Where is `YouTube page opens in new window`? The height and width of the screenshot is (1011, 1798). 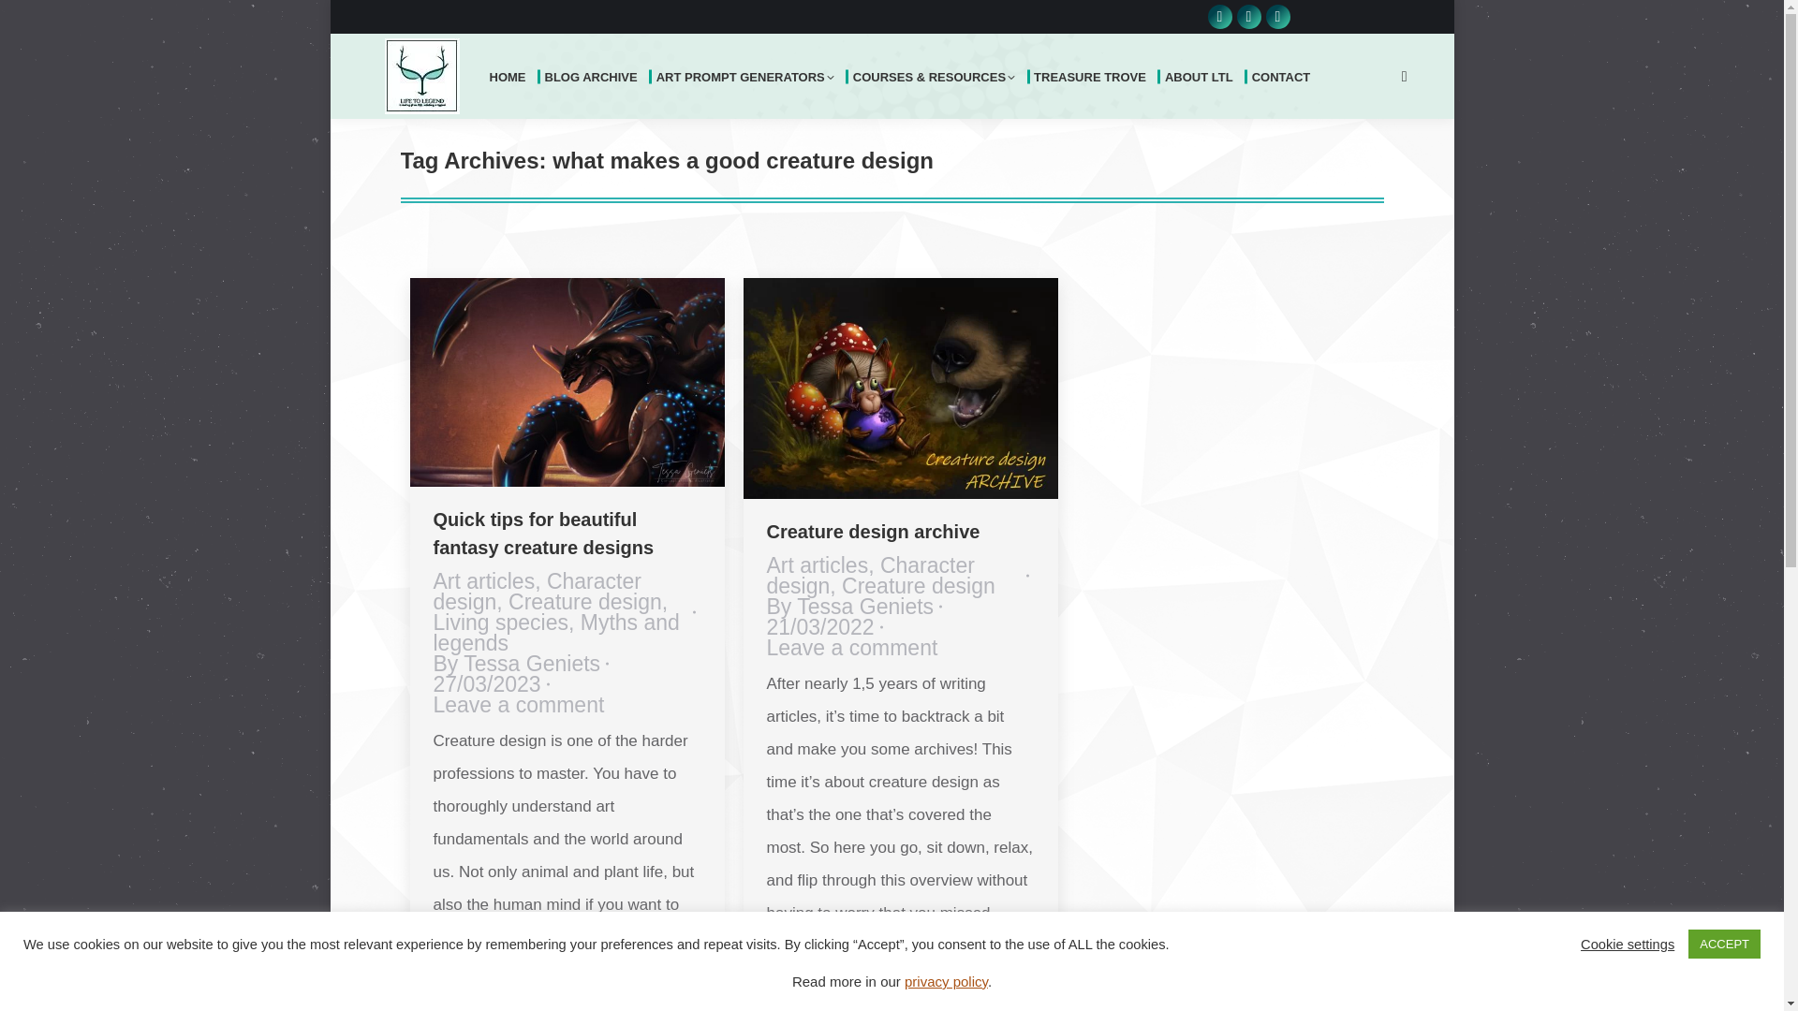 YouTube page opens in new window is located at coordinates (1219, 17).